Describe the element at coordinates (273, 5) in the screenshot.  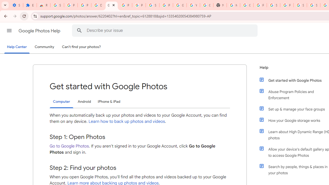
I see `Sign in - Google Accounts` at that location.